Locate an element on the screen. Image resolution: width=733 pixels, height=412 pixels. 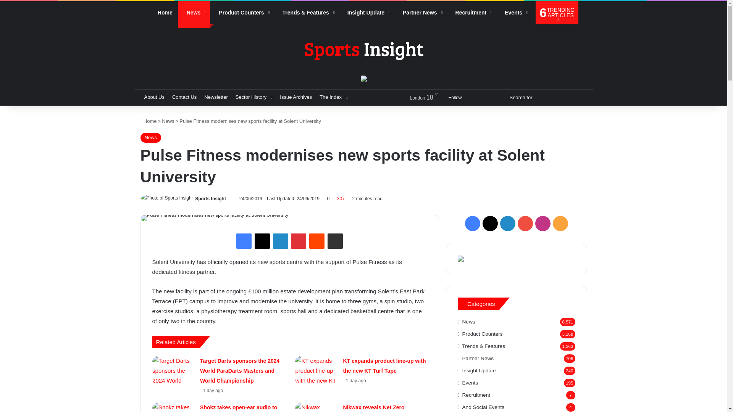
Recruitment is located at coordinates (471, 12).